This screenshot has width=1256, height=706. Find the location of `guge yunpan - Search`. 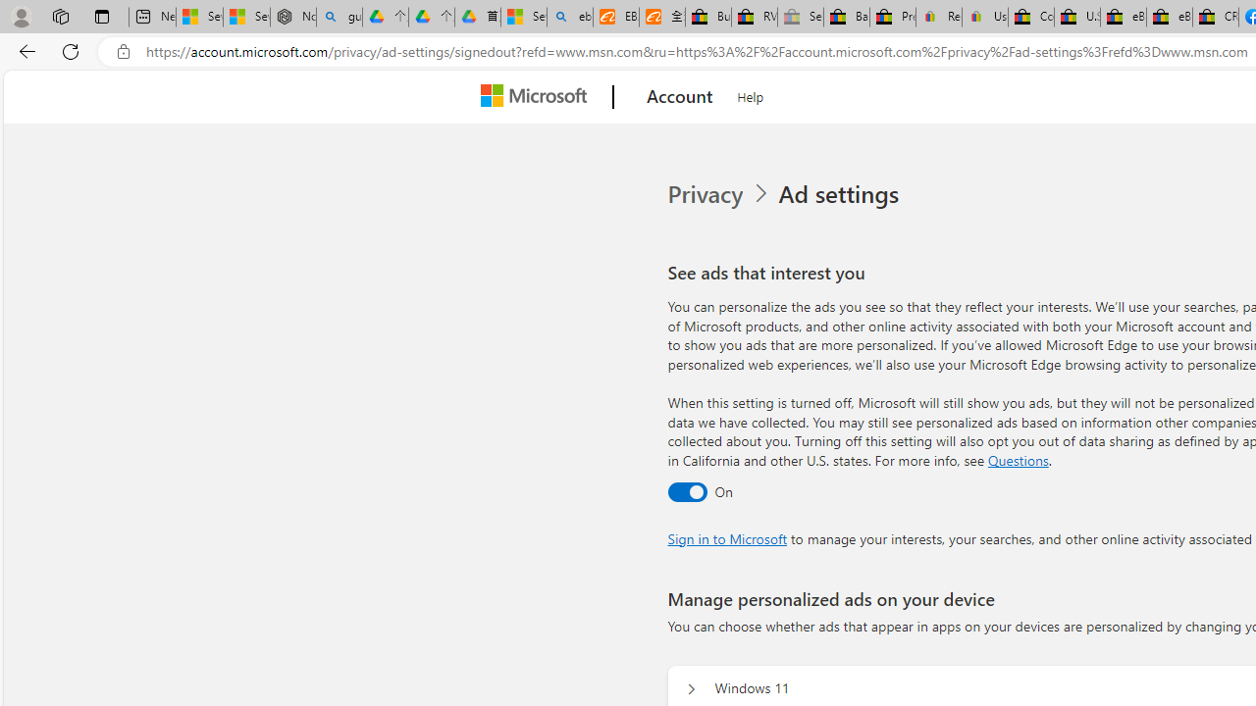

guge yunpan - Search is located at coordinates (339, 18).